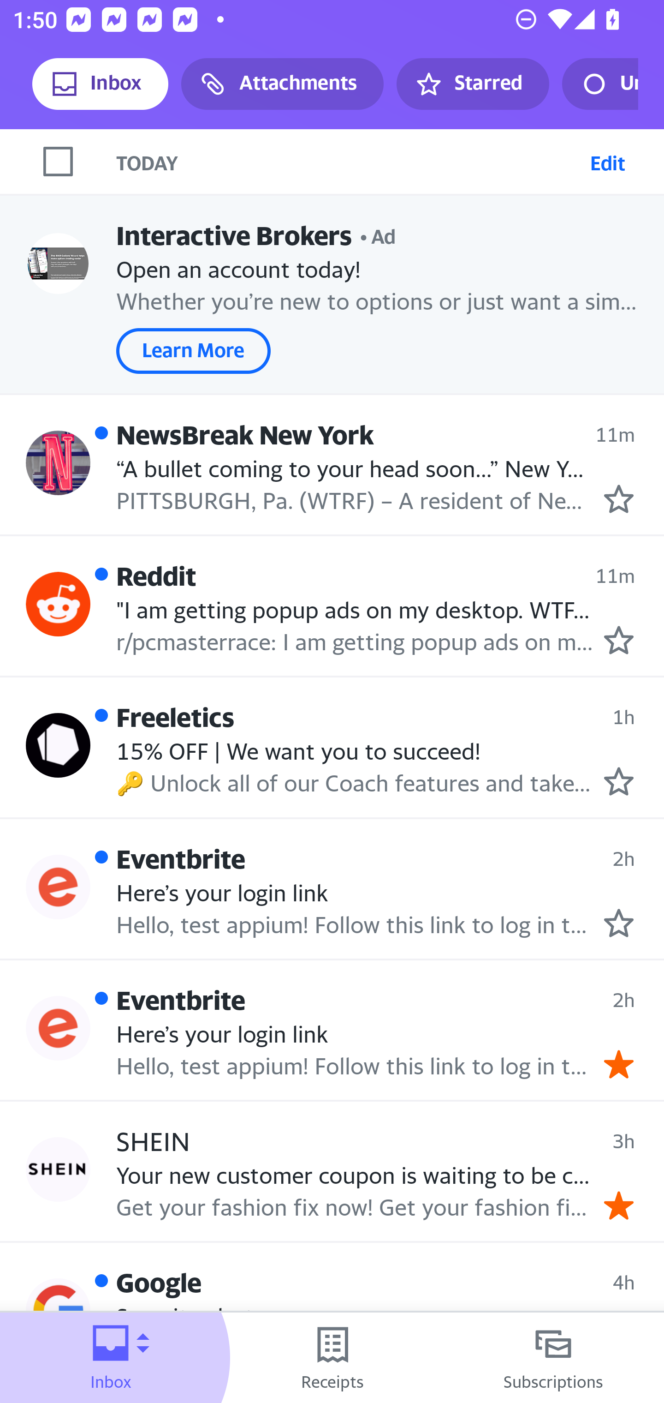  What do you see at coordinates (607, 162) in the screenshot?
I see `Edit Select emails` at bounding box center [607, 162].